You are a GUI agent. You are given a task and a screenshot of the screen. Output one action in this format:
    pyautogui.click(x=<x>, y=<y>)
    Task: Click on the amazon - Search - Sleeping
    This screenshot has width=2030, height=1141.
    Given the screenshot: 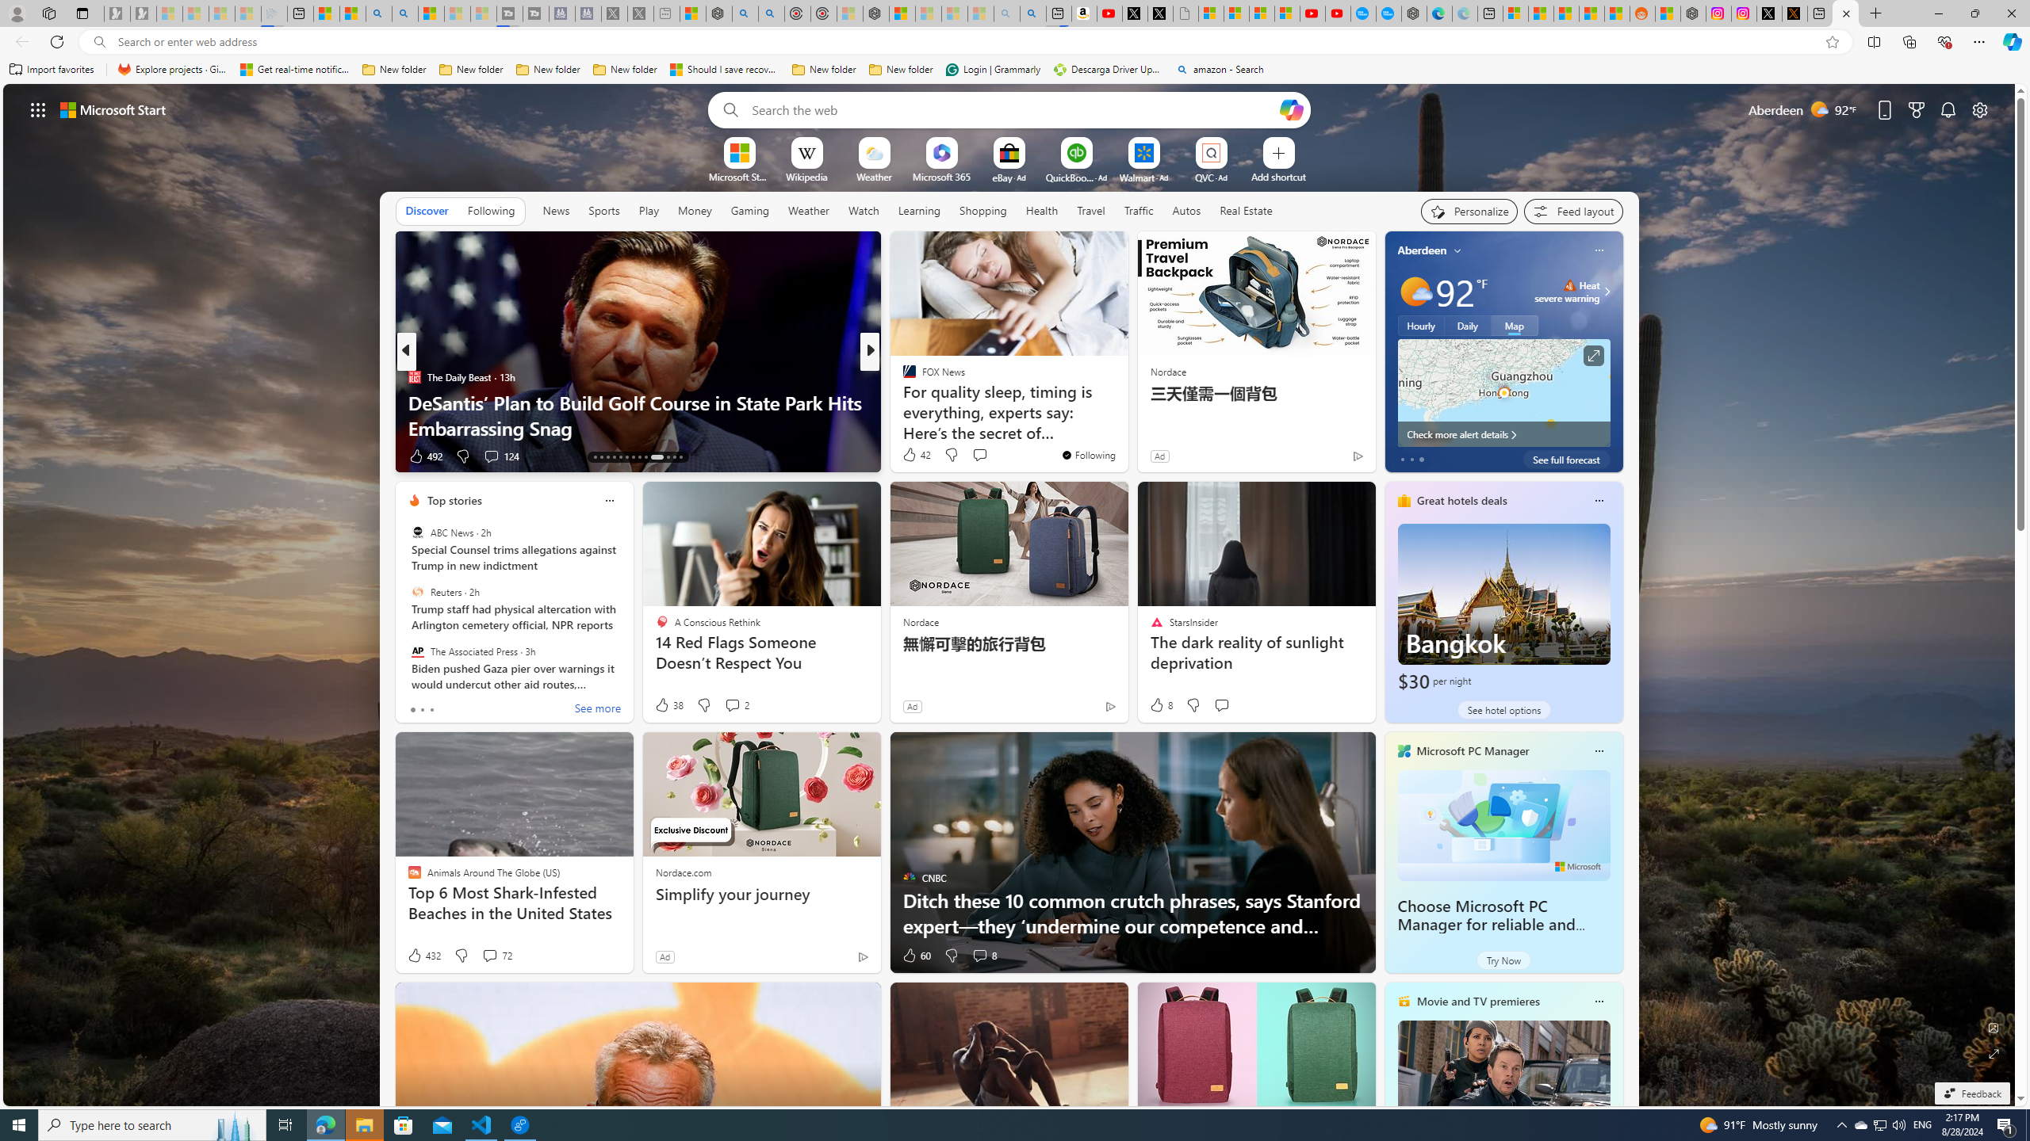 What is the action you would take?
    pyautogui.click(x=1007, y=13)
    